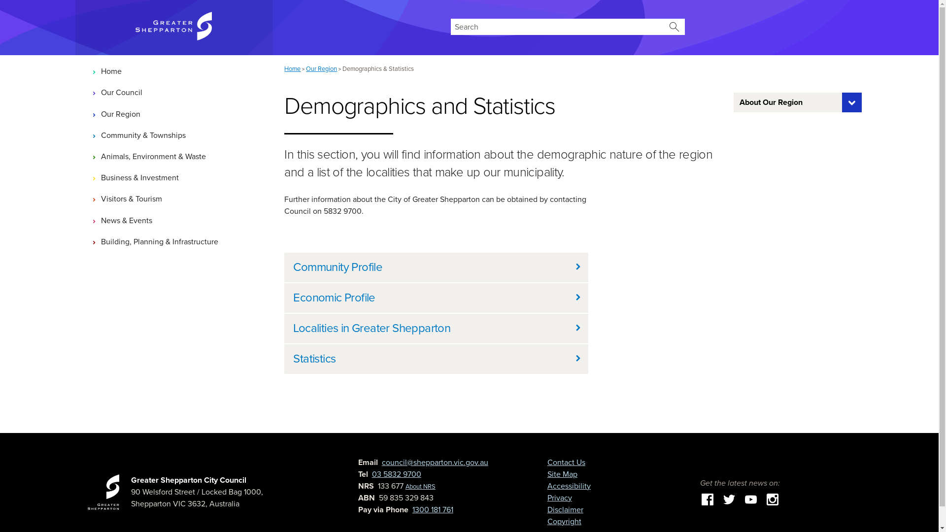  Describe the element at coordinates (435, 463) in the screenshot. I see `council@shepparton.vic.gov.au` at that location.